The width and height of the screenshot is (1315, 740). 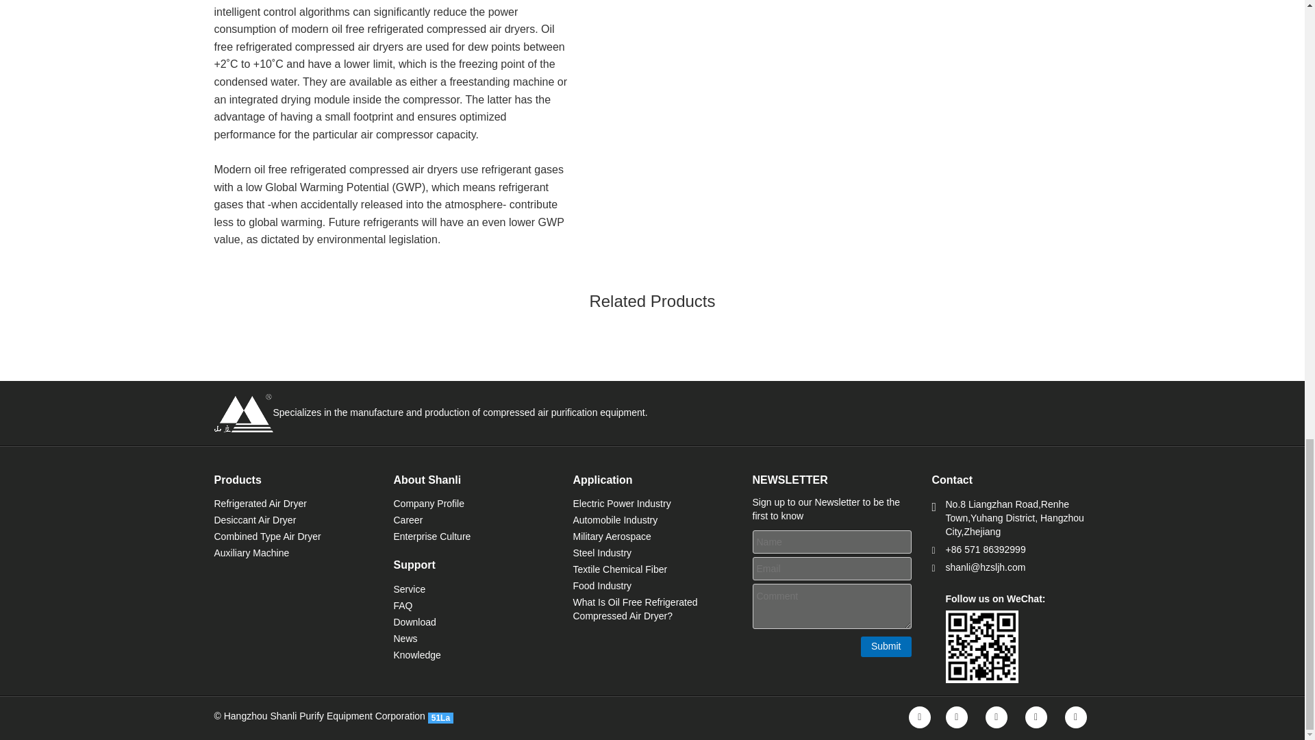 What do you see at coordinates (414, 621) in the screenshot?
I see `Download` at bounding box center [414, 621].